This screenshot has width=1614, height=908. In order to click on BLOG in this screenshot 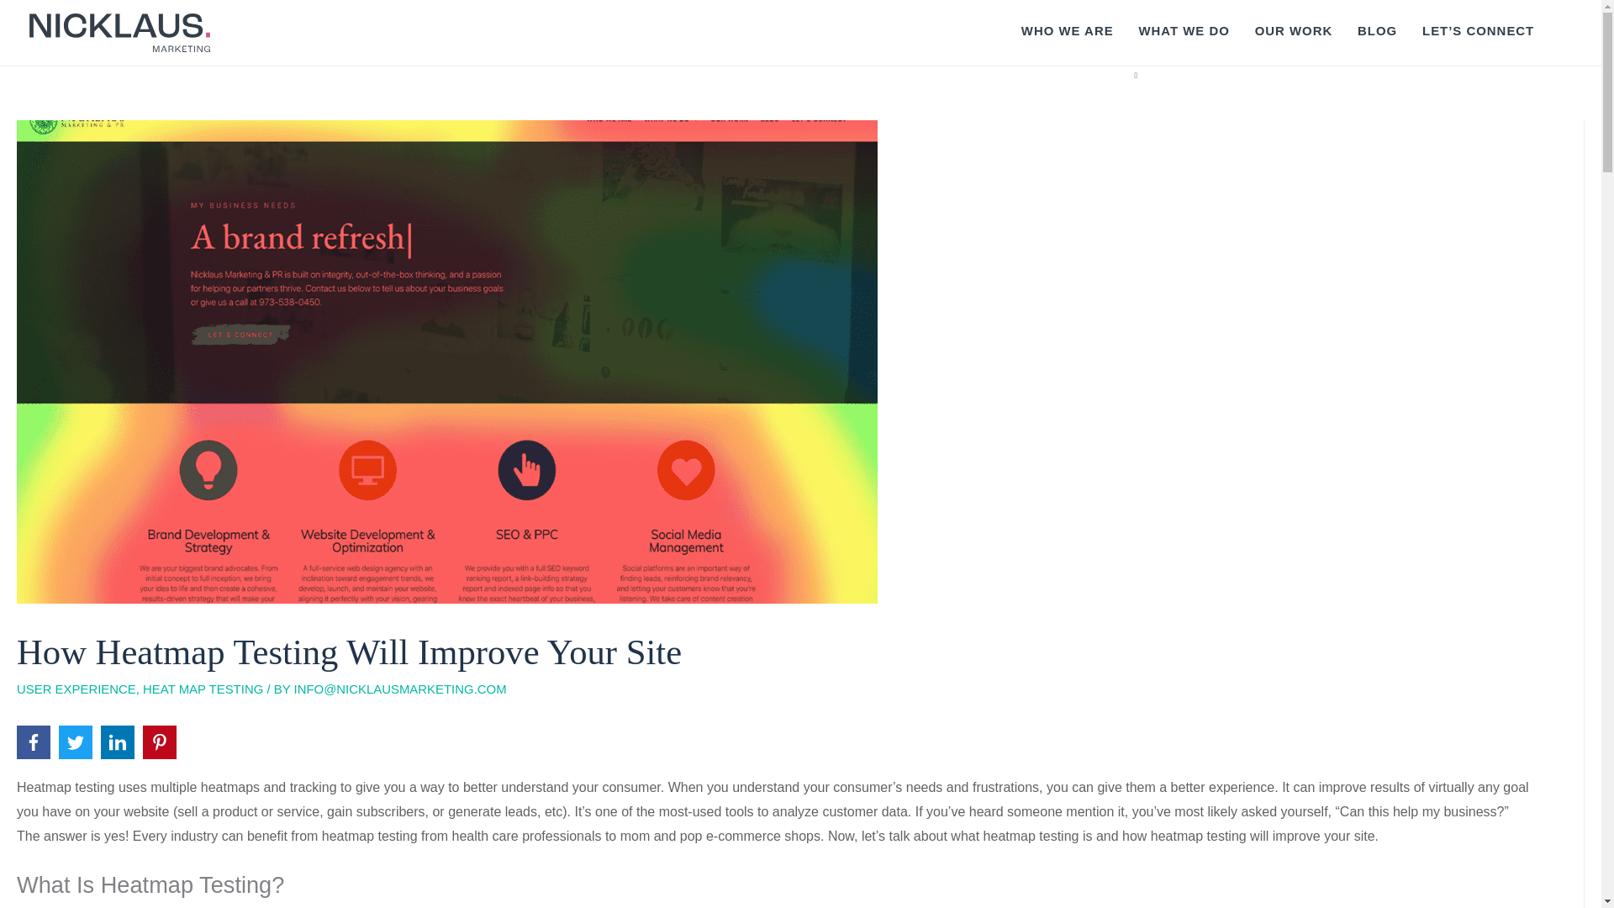, I will do `click(1377, 30)`.